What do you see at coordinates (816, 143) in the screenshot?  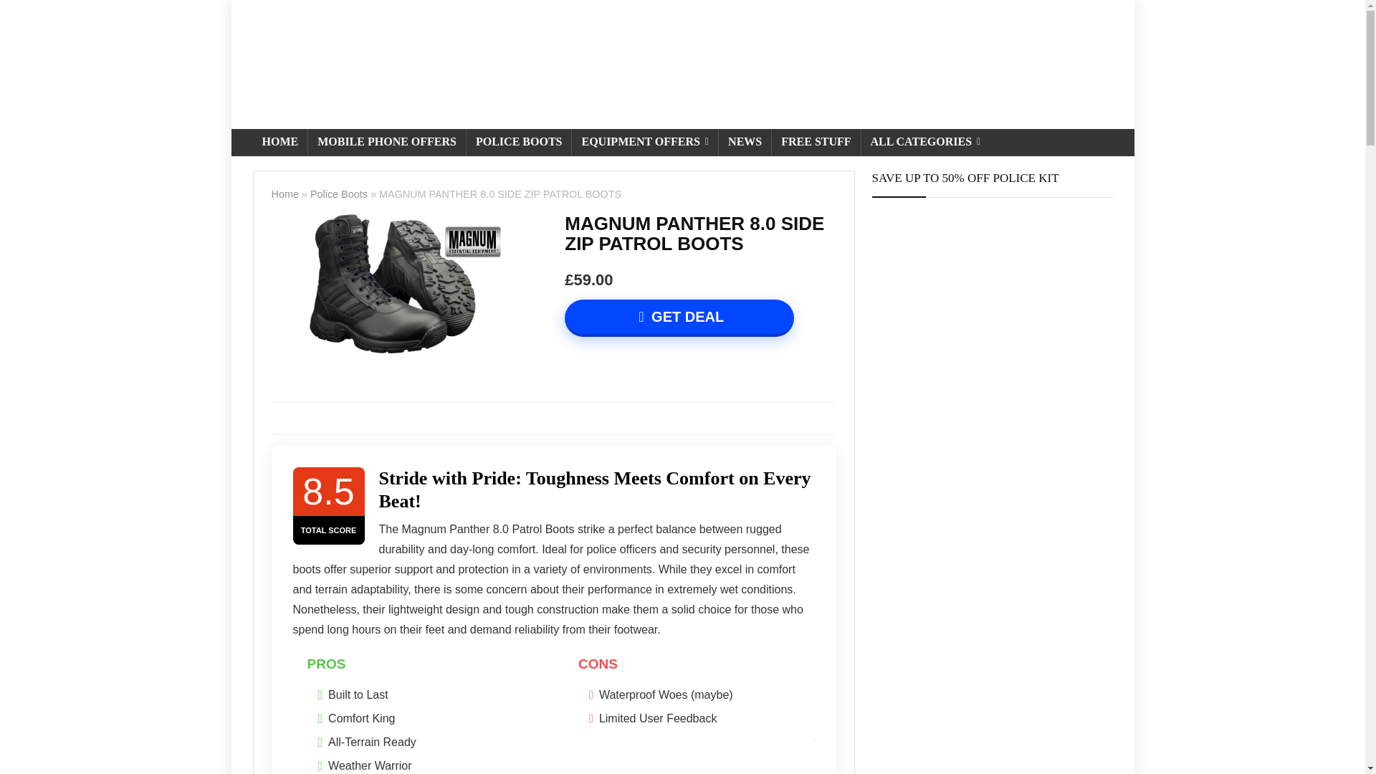 I see `FREE STUFF` at bounding box center [816, 143].